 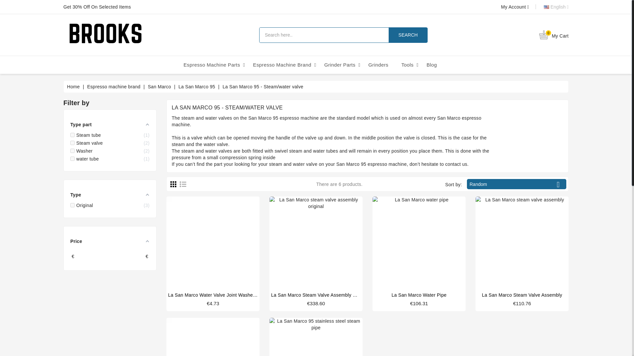 What do you see at coordinates (408, 35) in the screenshot?
I see `SEARCH` at bounding box center [408, 35].